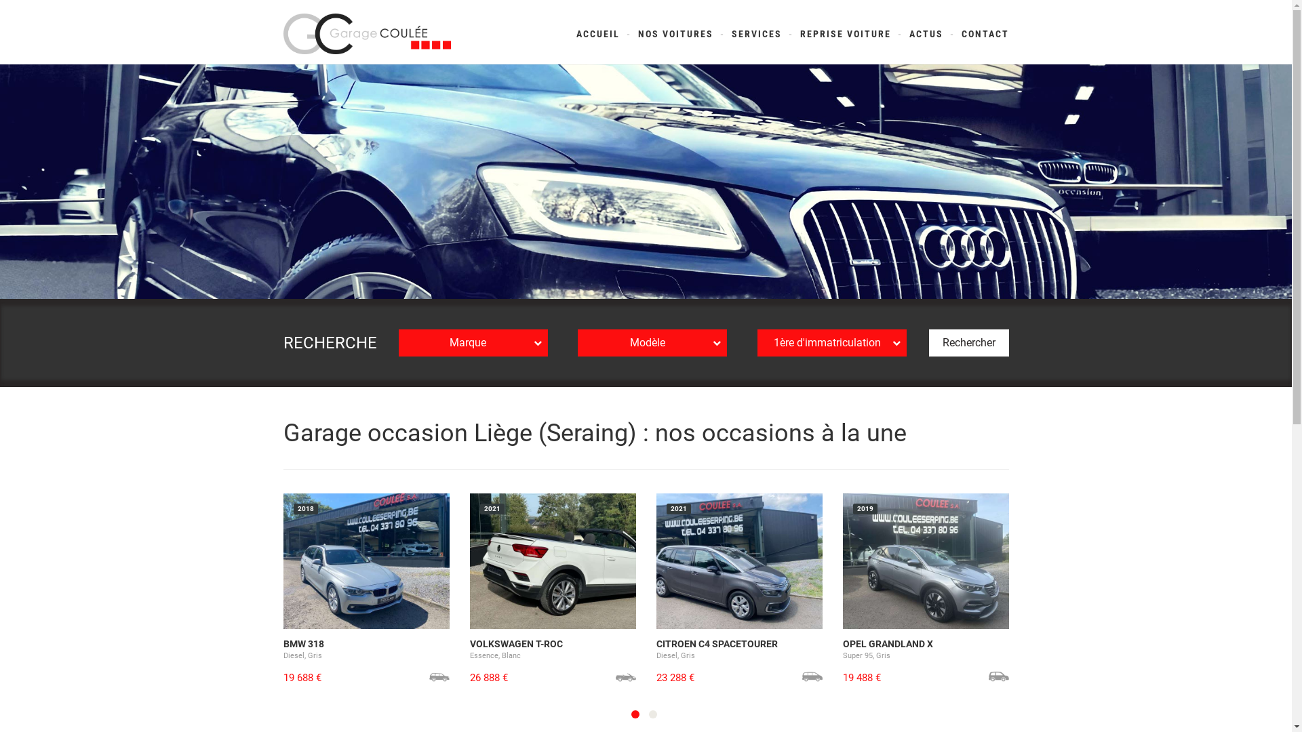  Describe the element at coordinates (926, 34) in the screenshot. I see `ACTUS` at that location.